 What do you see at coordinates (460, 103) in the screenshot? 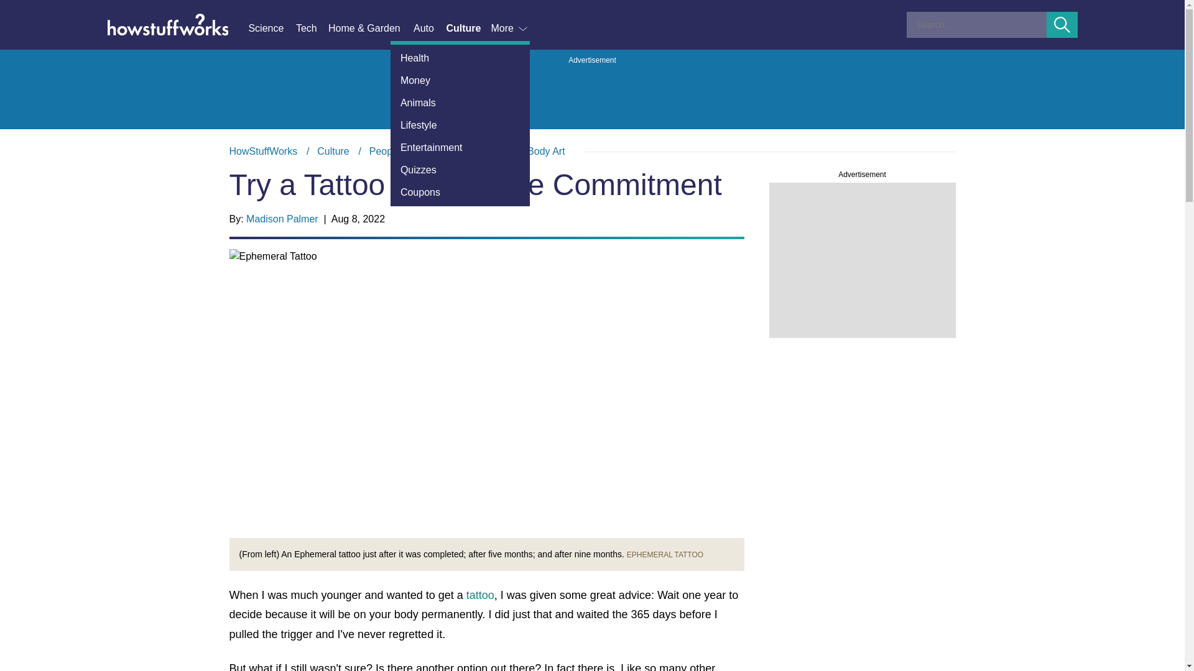
I see `Animals` at bounding box center [460, 103].